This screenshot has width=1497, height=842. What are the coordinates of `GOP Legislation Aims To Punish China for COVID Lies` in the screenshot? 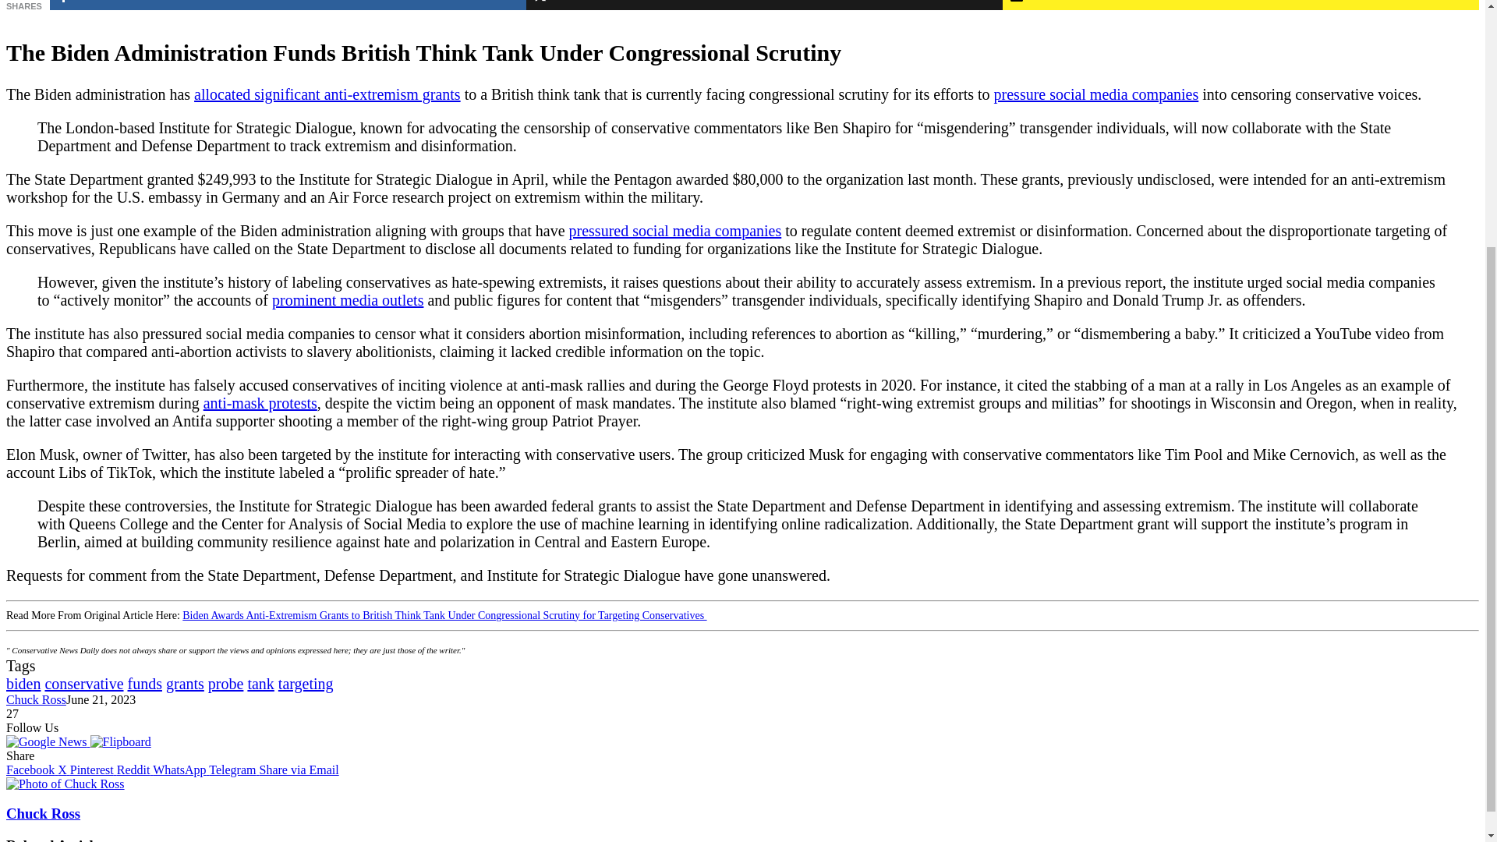 It's located at (348, 299).